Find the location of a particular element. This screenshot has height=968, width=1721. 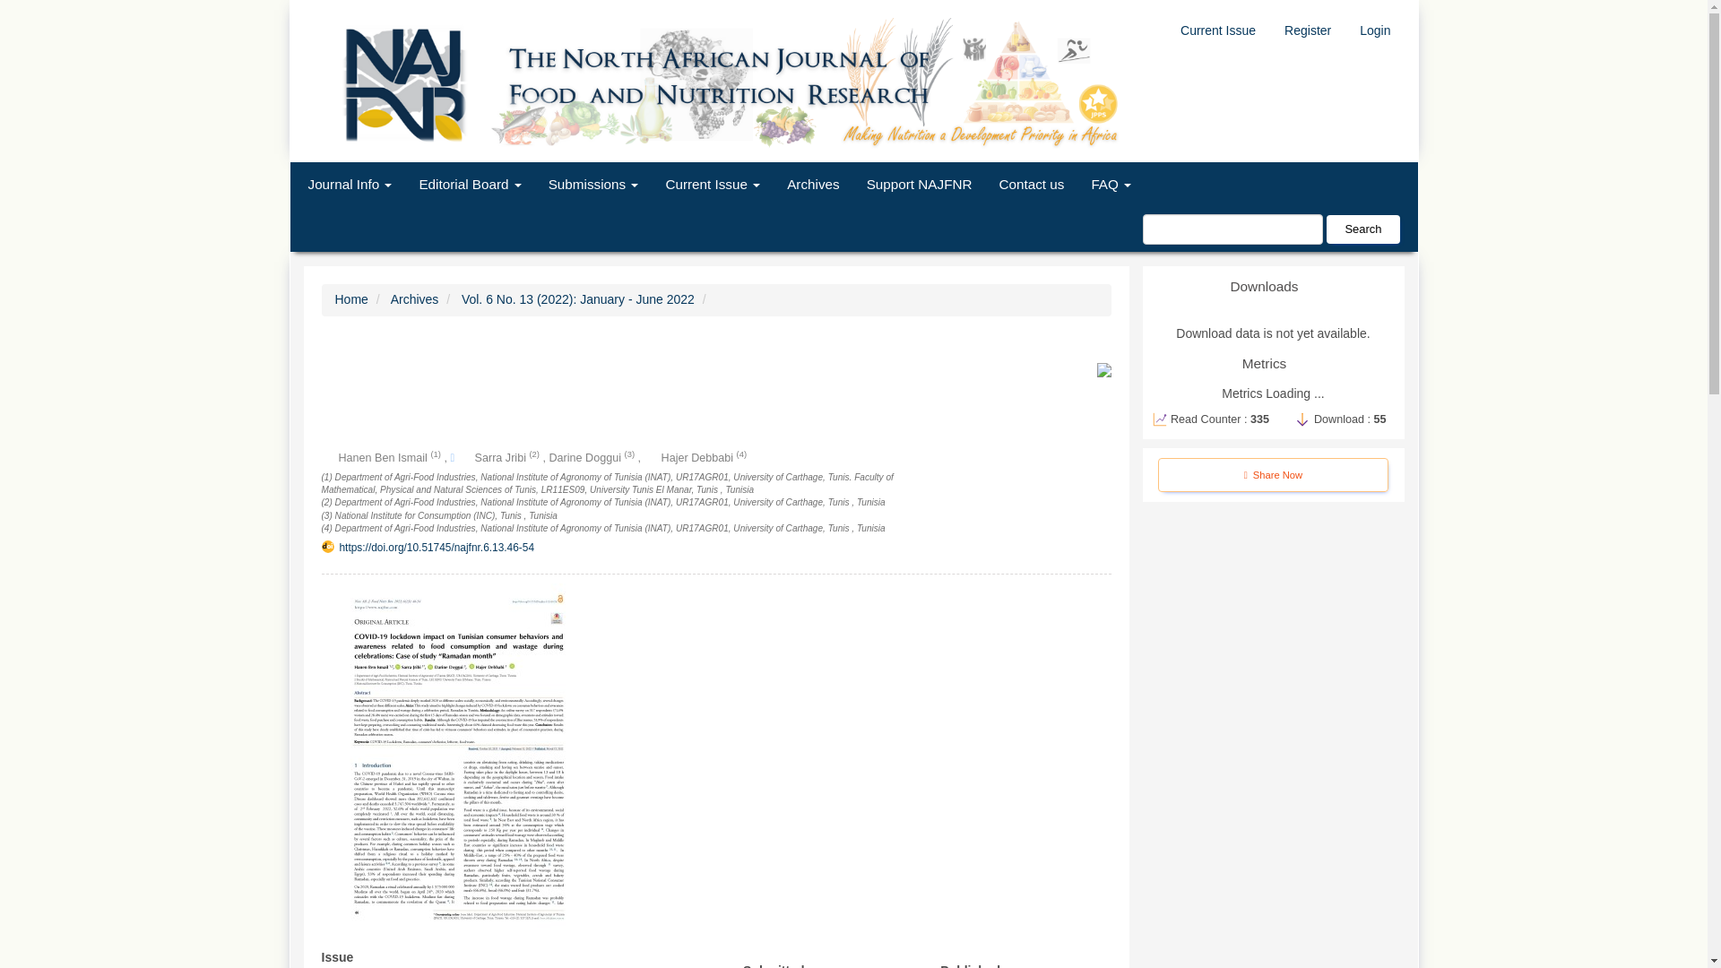

Archives is located at coordinates (812, 185).